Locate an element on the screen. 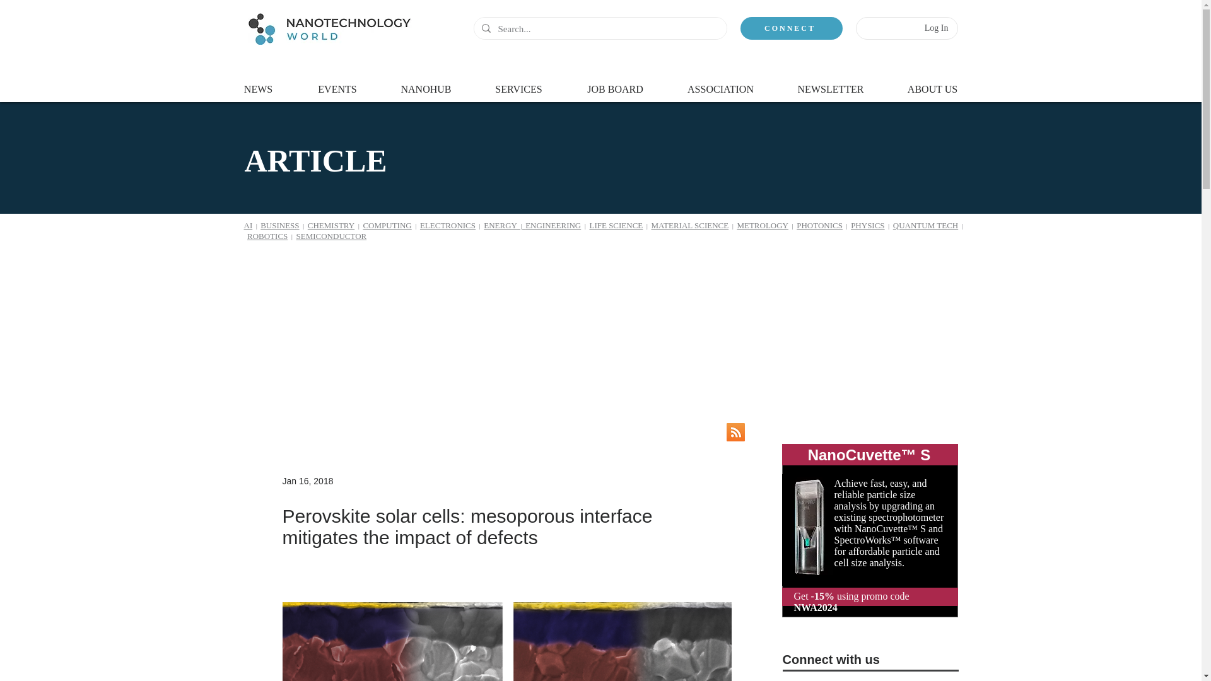 This screenshot has height=681, width=1211. BUSINESS is located at coordinates (279, 225).